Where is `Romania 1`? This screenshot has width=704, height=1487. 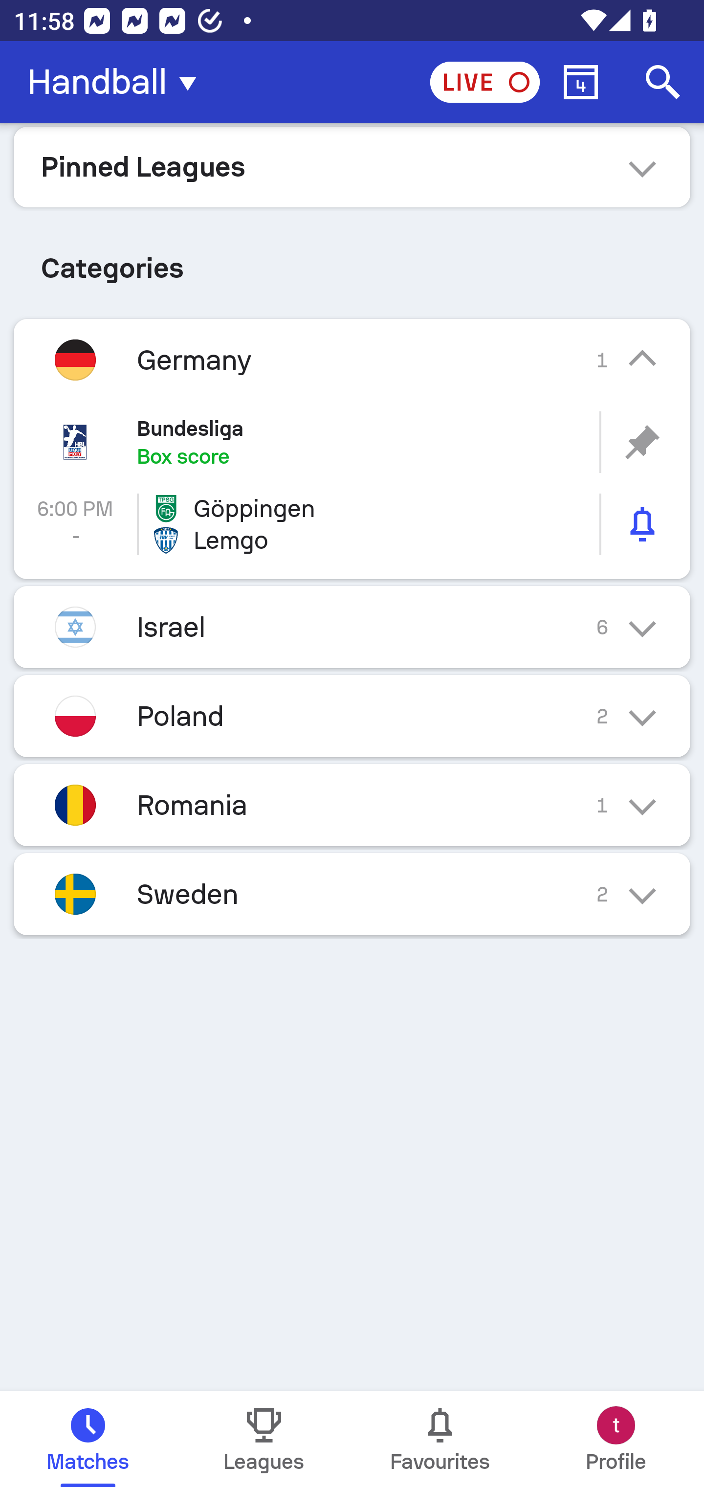
Romania 1 is located at coordinates (352, 805).